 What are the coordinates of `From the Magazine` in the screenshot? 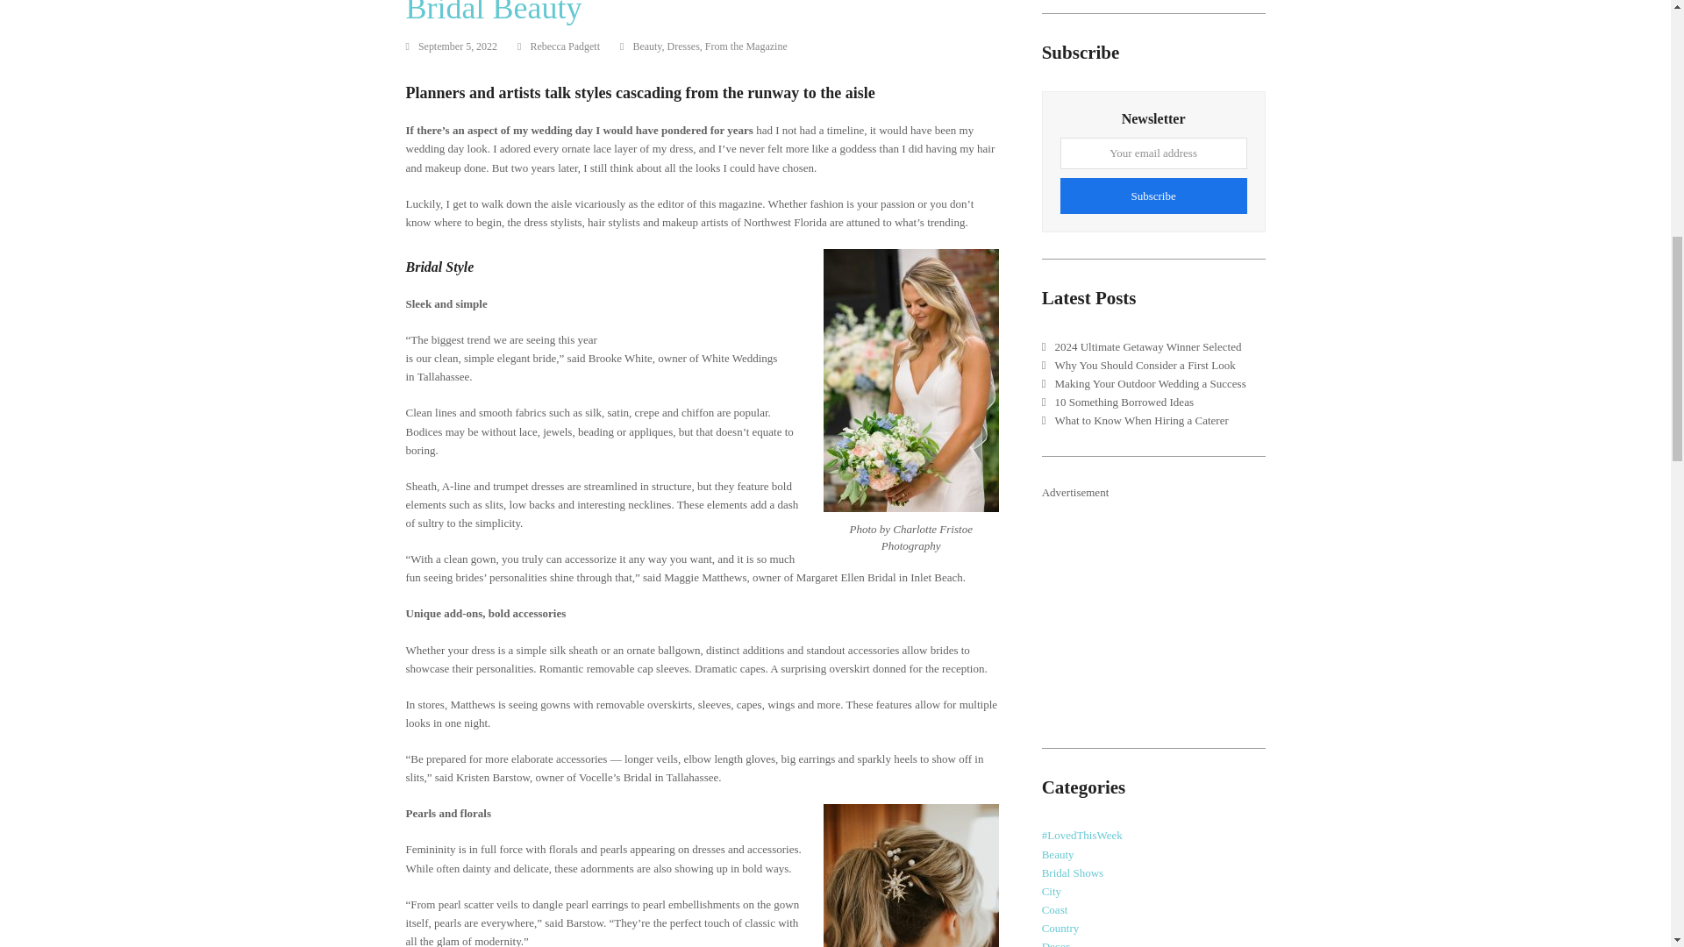 It's located at (746, 46).